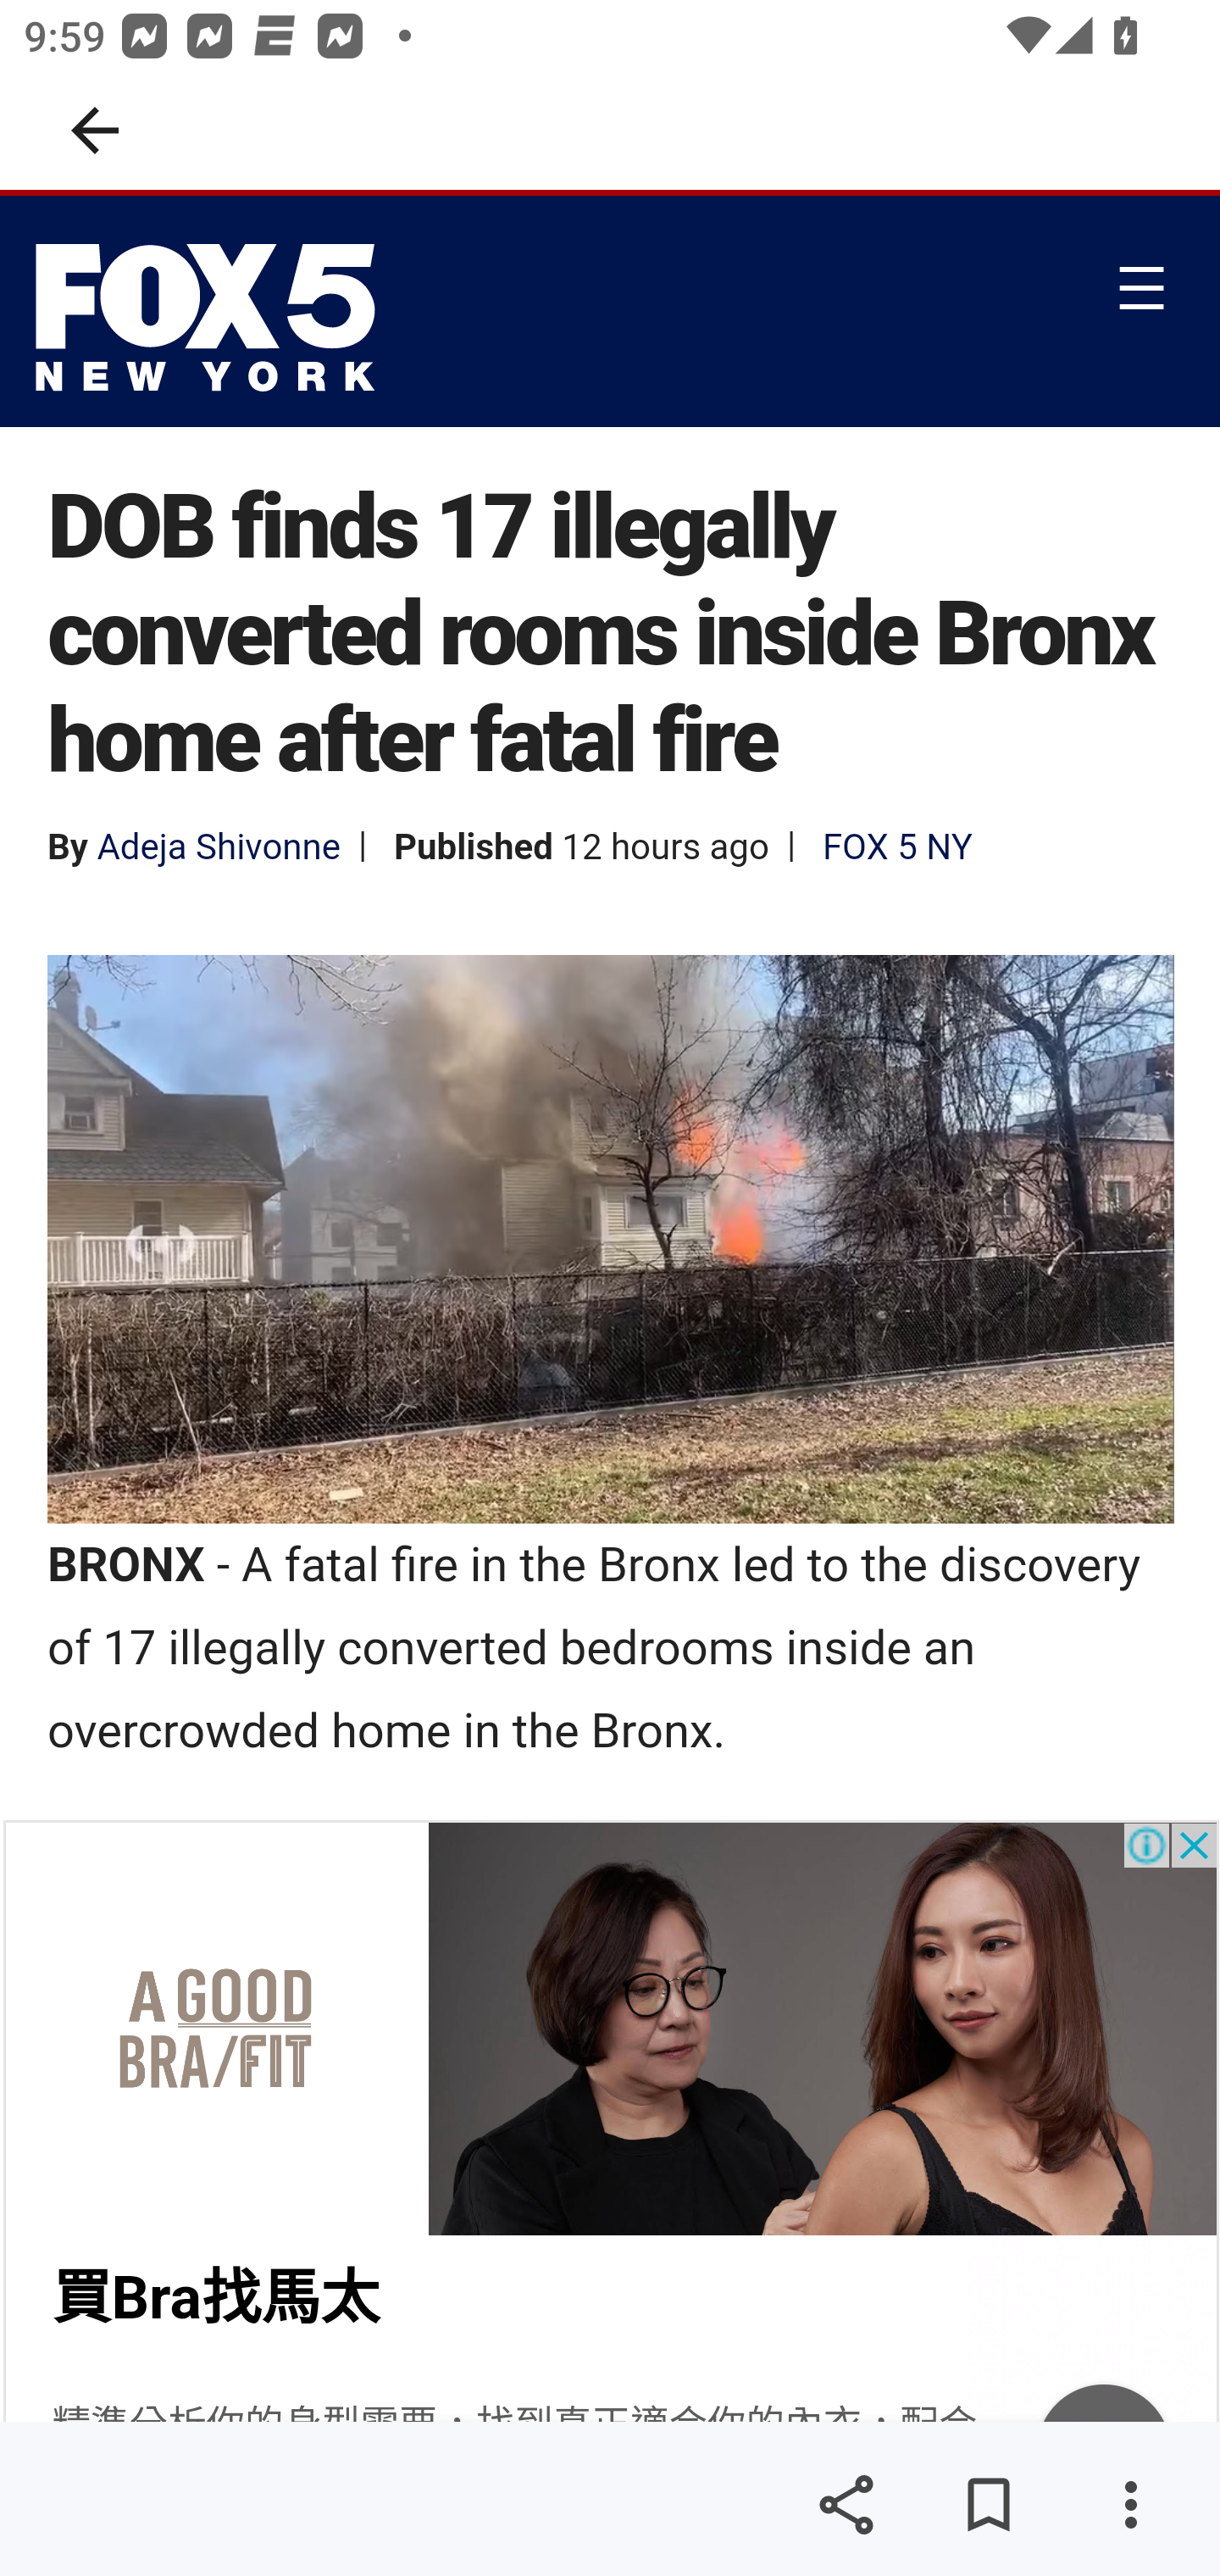  Describe the element at coordinates (988, 2505) in the screenshot. I see `Save for later` at that location.